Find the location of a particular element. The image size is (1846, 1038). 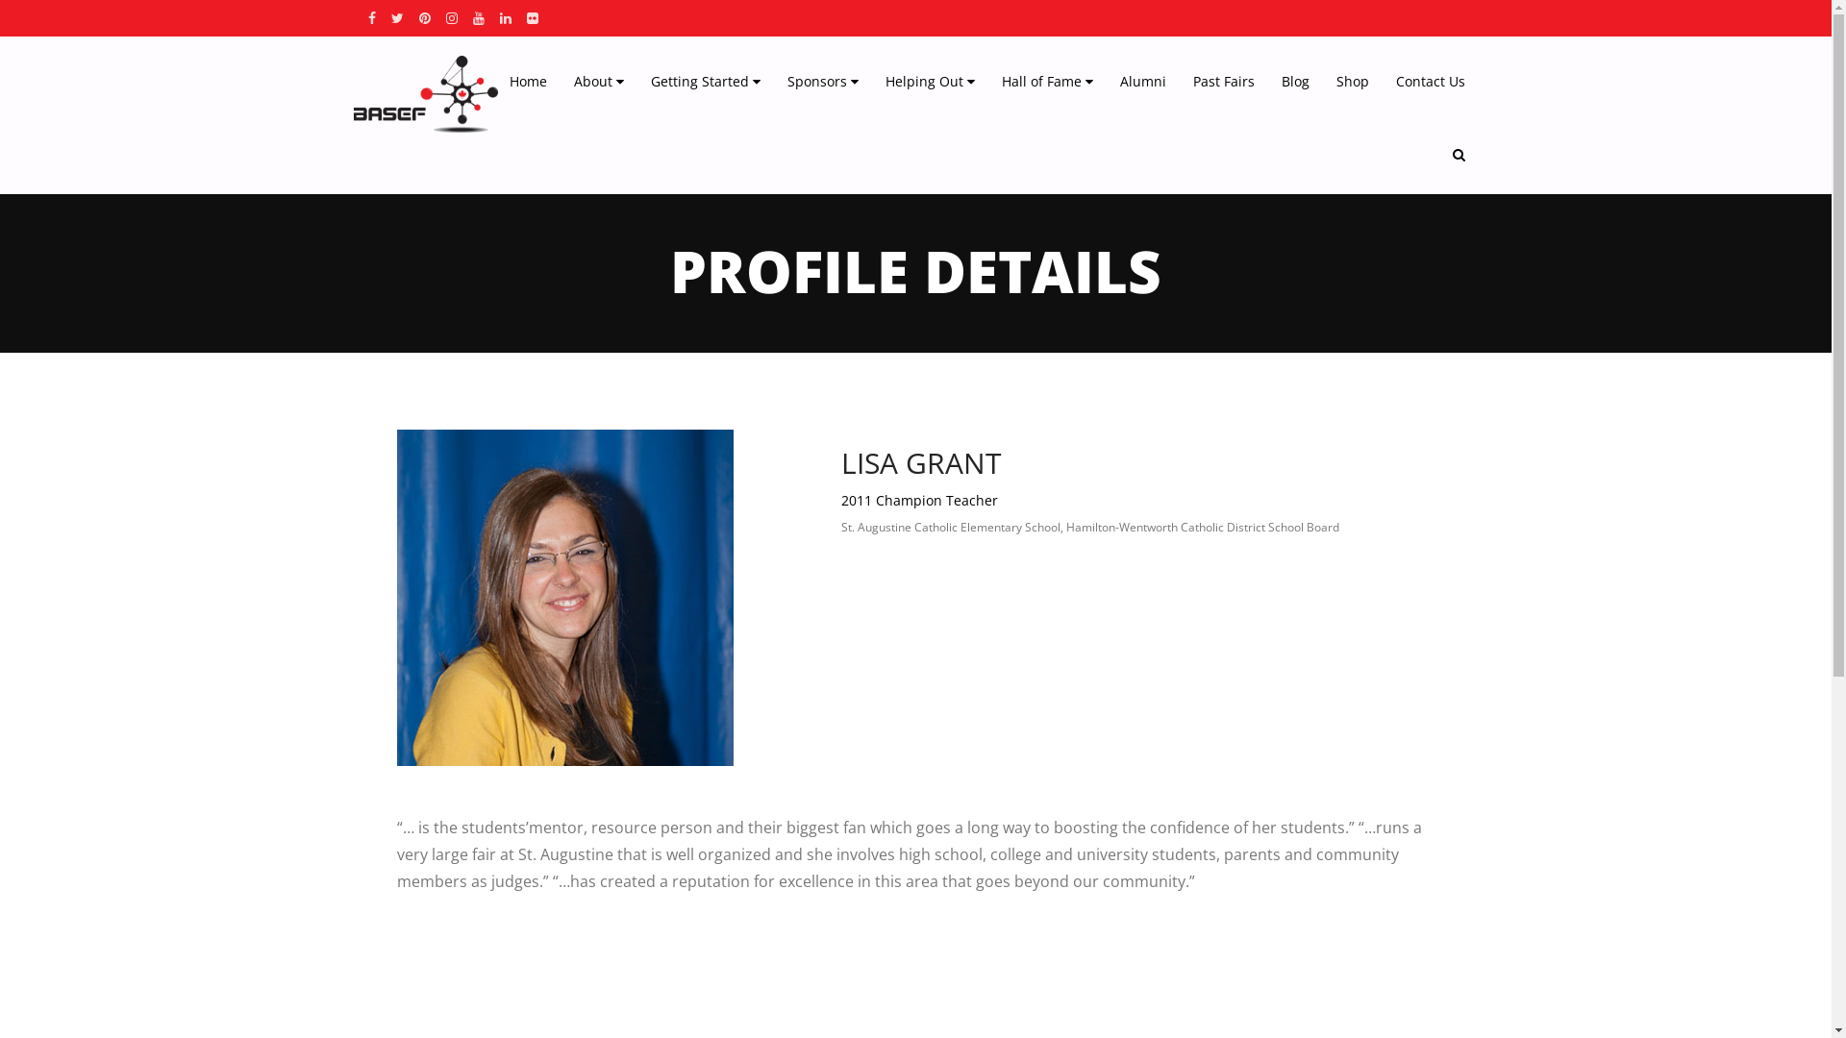

About is located at coordinates (598, 82).